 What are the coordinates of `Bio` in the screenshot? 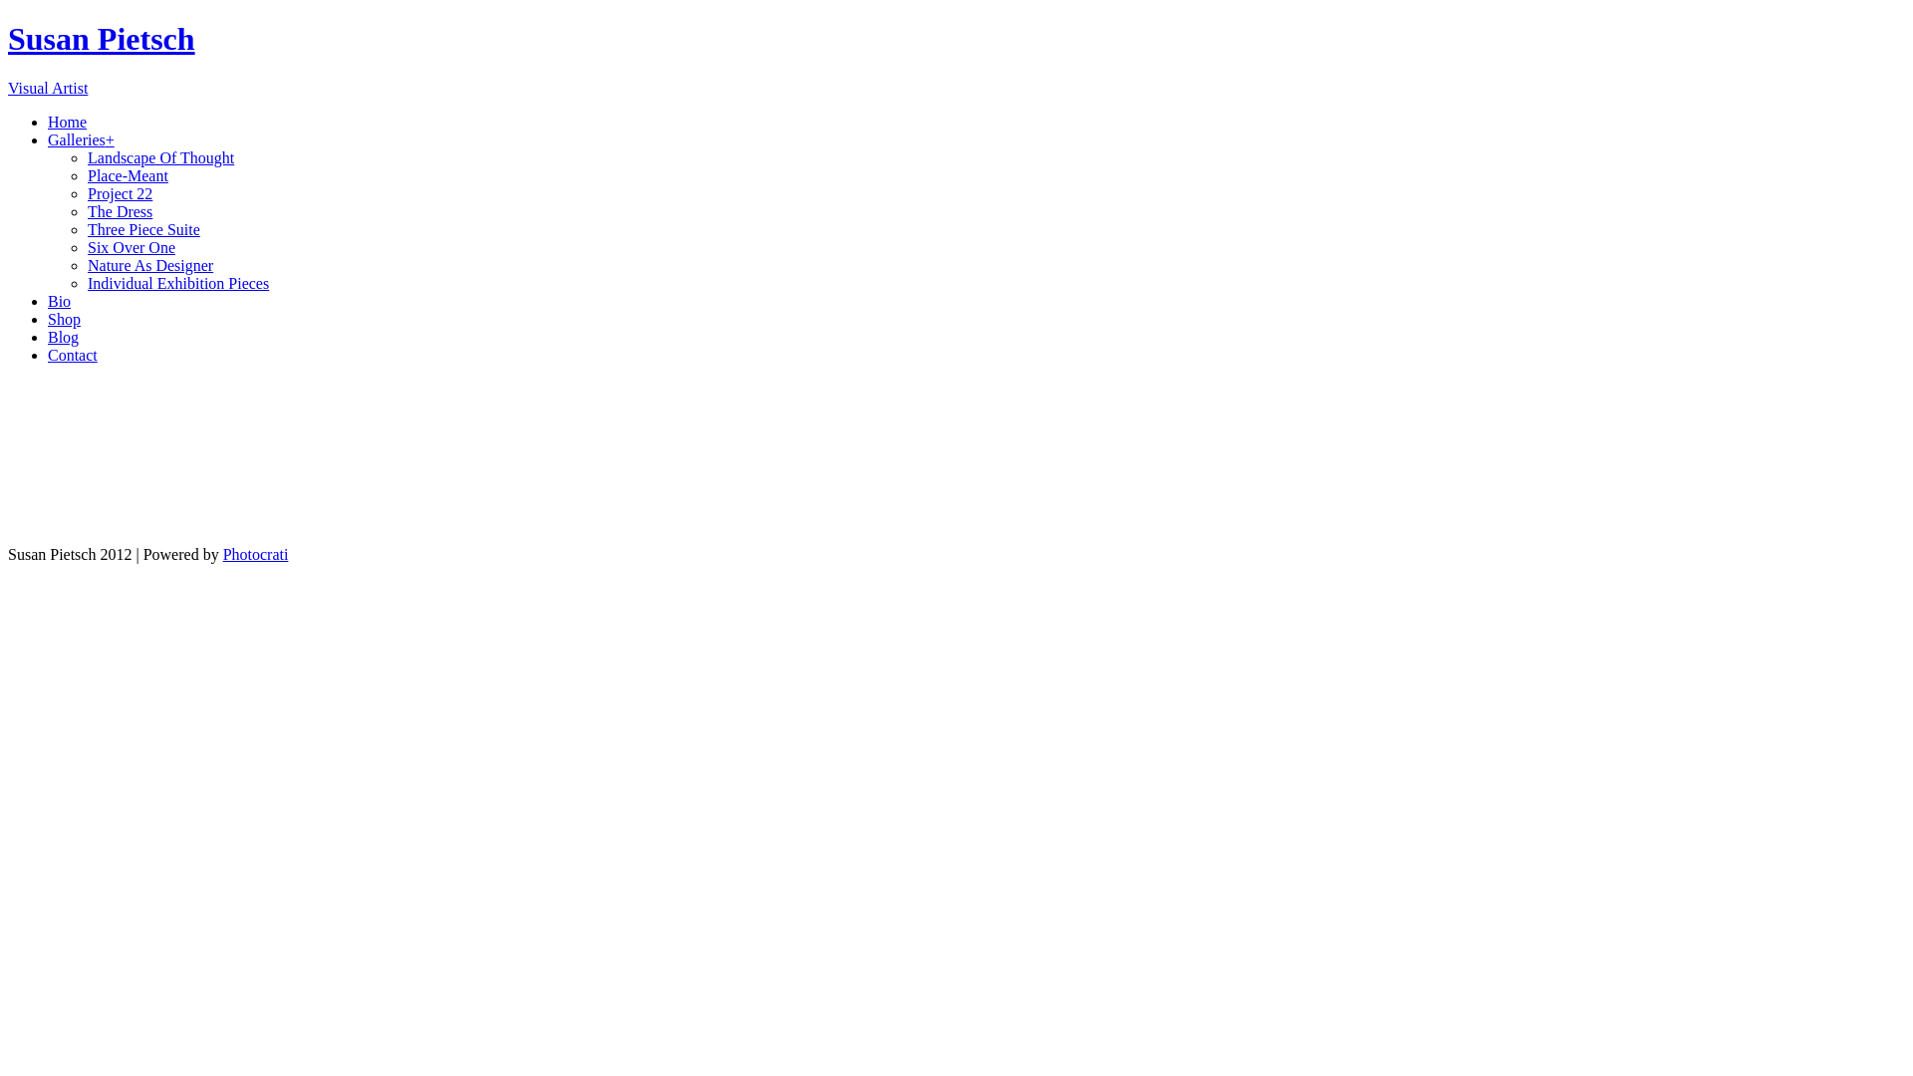 It's located at (60, 301).